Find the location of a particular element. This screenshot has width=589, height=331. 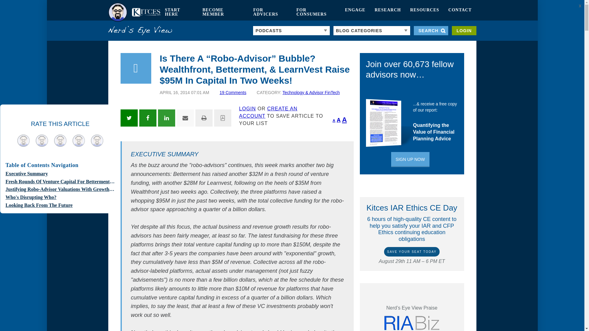

CONTACT is located at coordinates (460, 12).